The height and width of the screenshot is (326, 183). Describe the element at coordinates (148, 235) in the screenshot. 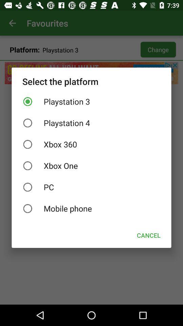

I see `turn off cancel icon` at that location.